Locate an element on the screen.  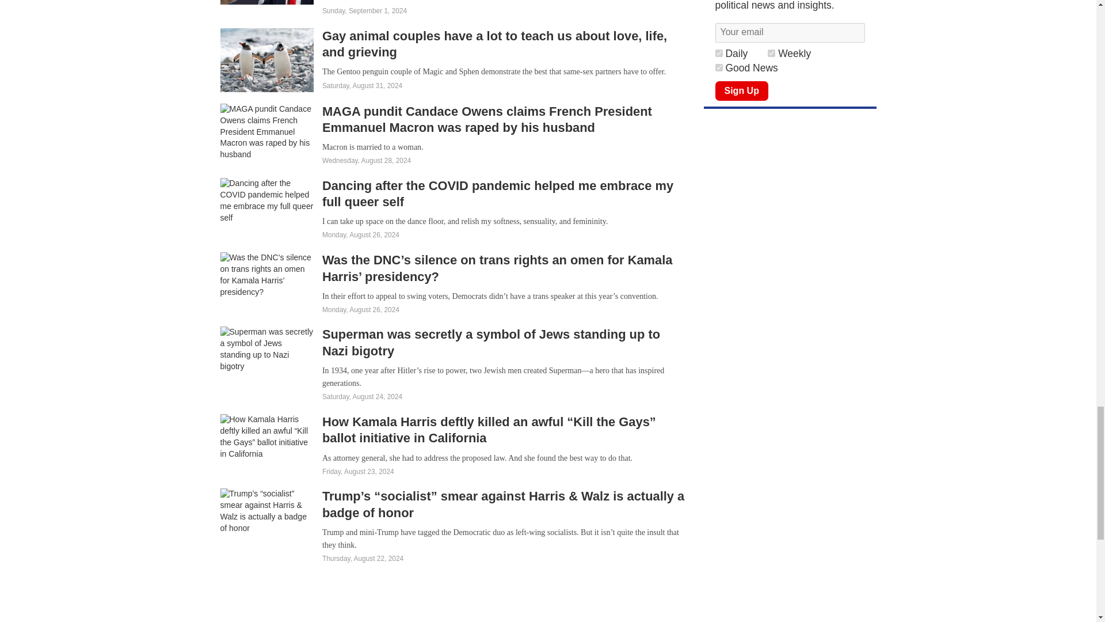
1920884 is located at coordinates (771, 53).